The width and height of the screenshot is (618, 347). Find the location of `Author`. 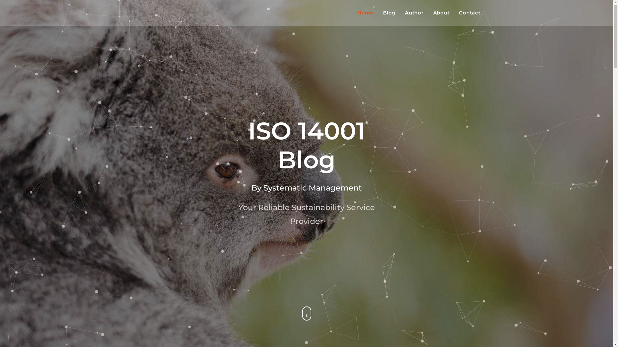

Author is located at coordinates (414, 13).